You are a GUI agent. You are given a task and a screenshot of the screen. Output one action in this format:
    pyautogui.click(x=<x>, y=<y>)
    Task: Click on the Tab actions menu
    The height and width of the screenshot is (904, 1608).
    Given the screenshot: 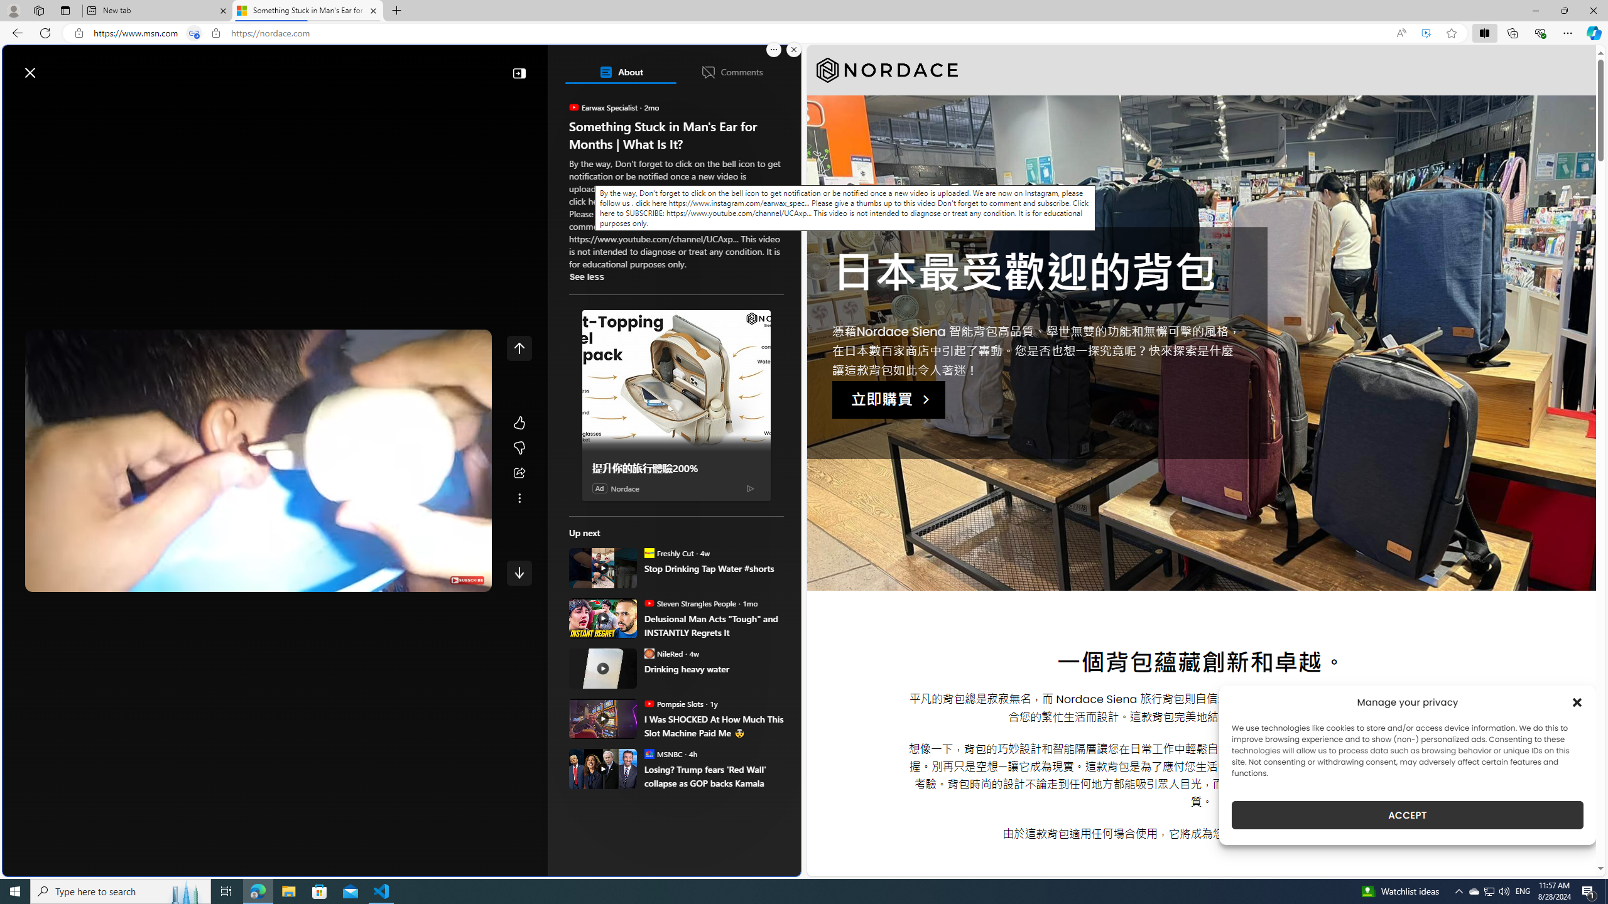 What is the action you would take?
    pyautogui.click(x=65, y=10)
    